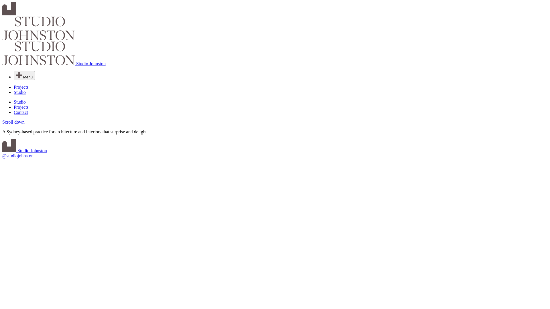  Describe the element at coordinates (275, 34) in the screenshot. I see `Studio Johnston` at that location.